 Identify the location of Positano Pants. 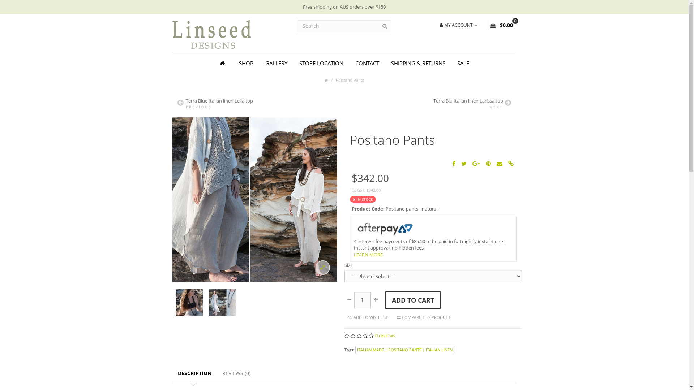
(350, 80).